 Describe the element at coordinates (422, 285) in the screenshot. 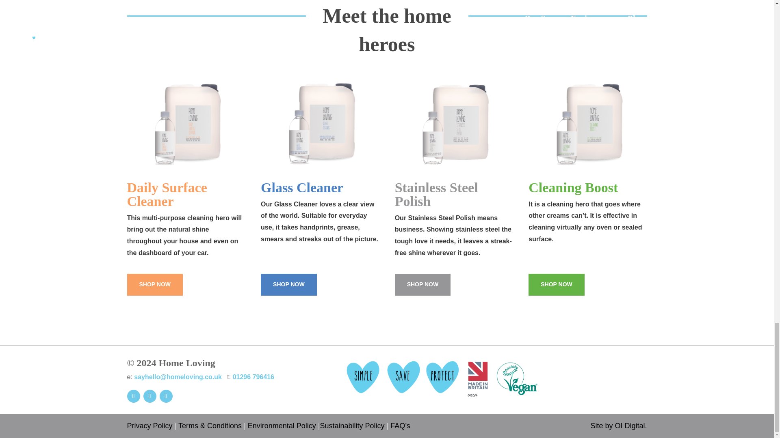

I see `SHOP NOW` at that location.